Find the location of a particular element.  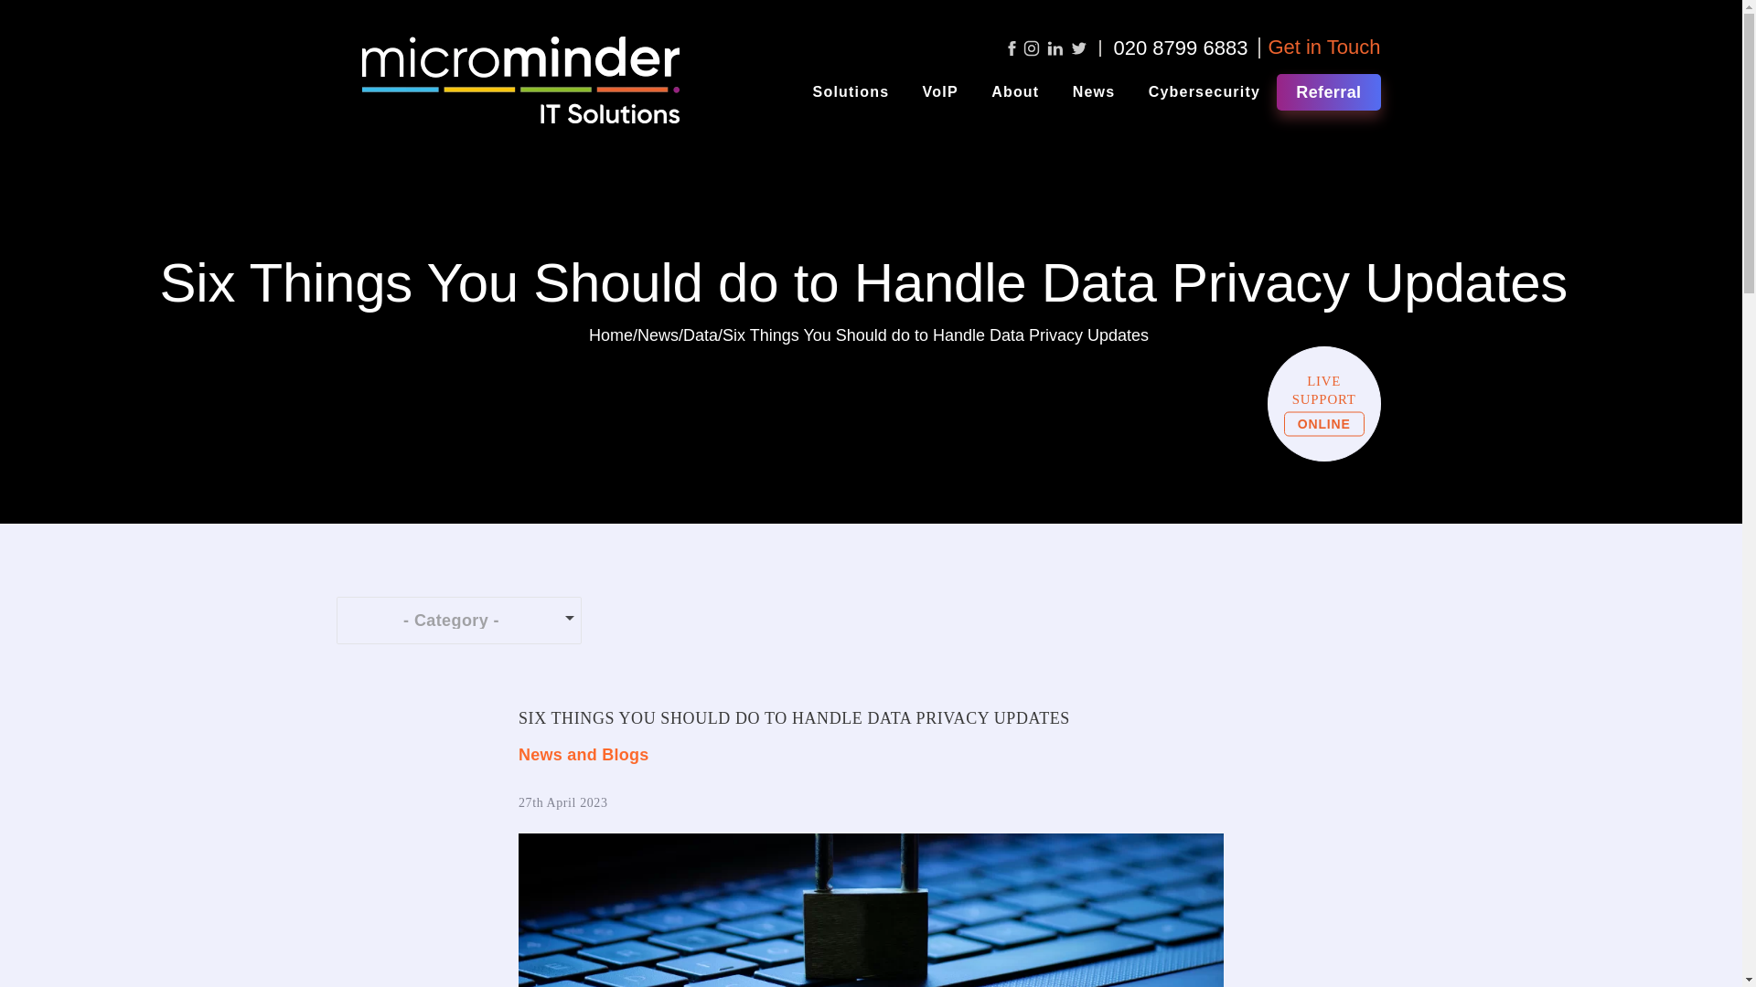

Microminder Cybersecurity is located at coordinates (1205, 91).